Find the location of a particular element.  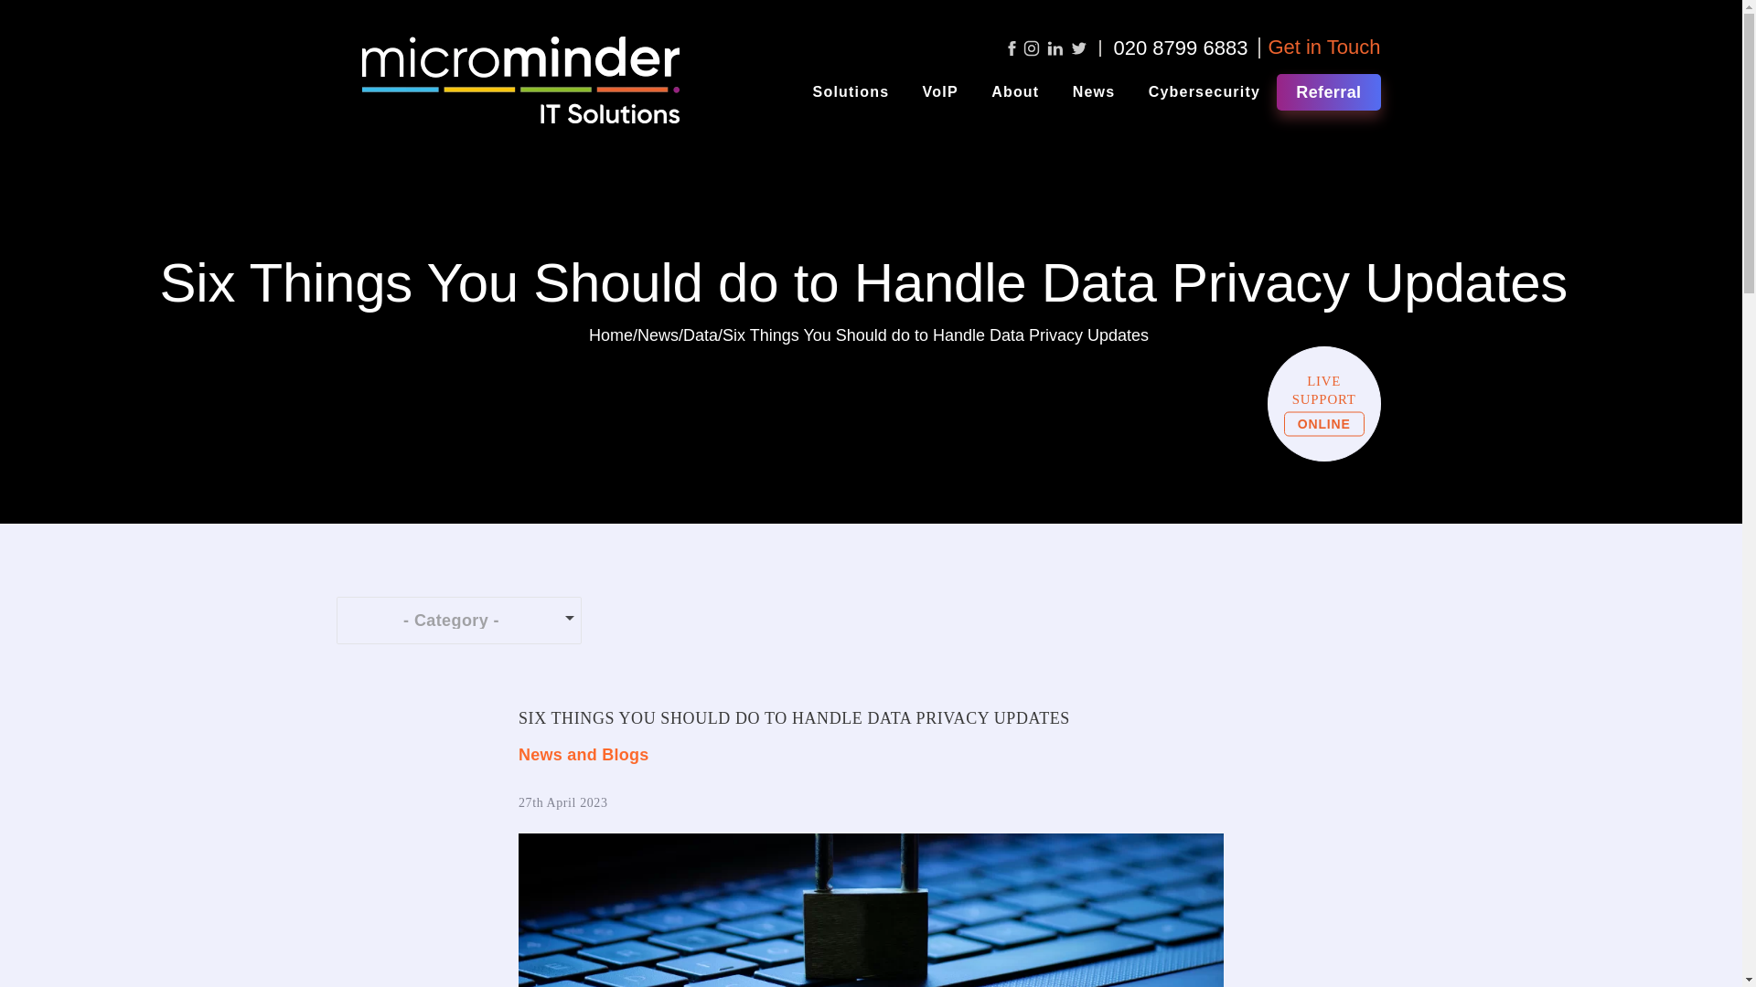

Microminder Cybersecurity is located at coordinates (1205, 91).